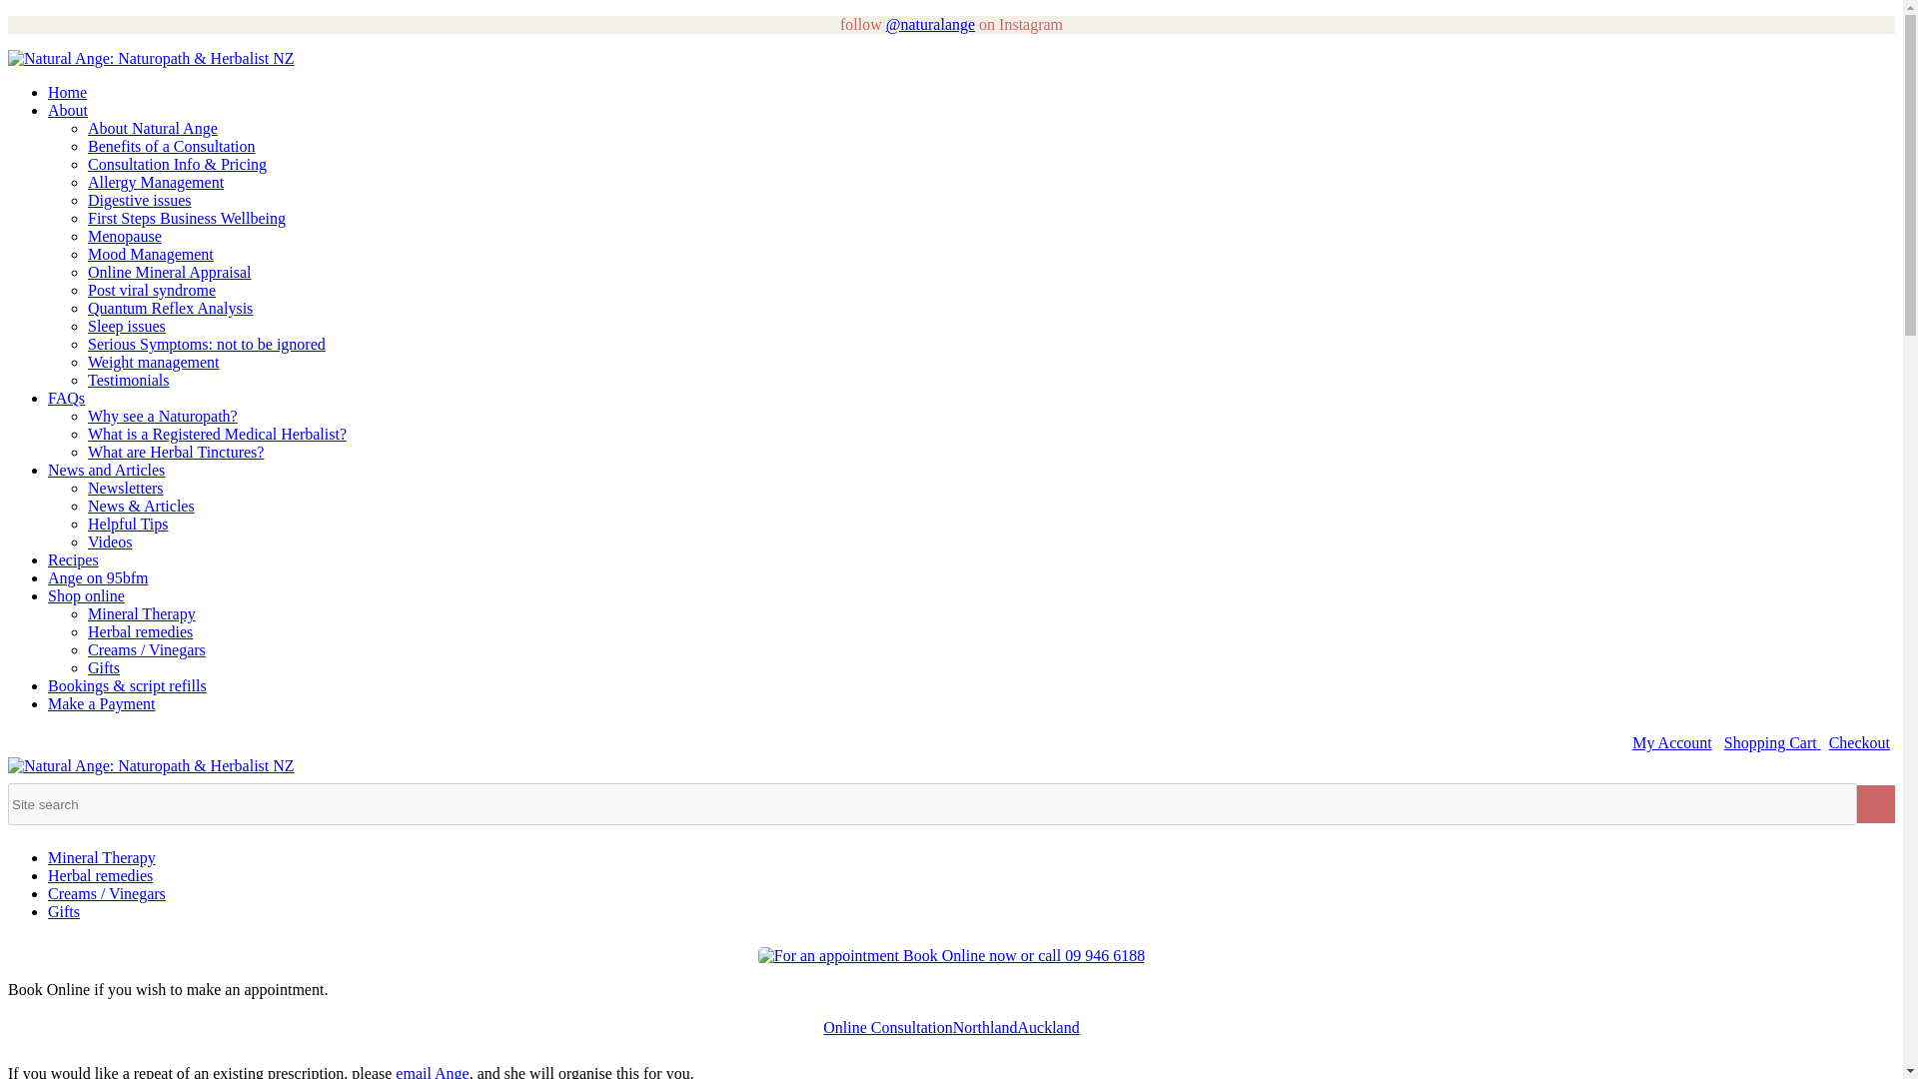  I want to click on Ange on 95bfm, so click(98, 577).